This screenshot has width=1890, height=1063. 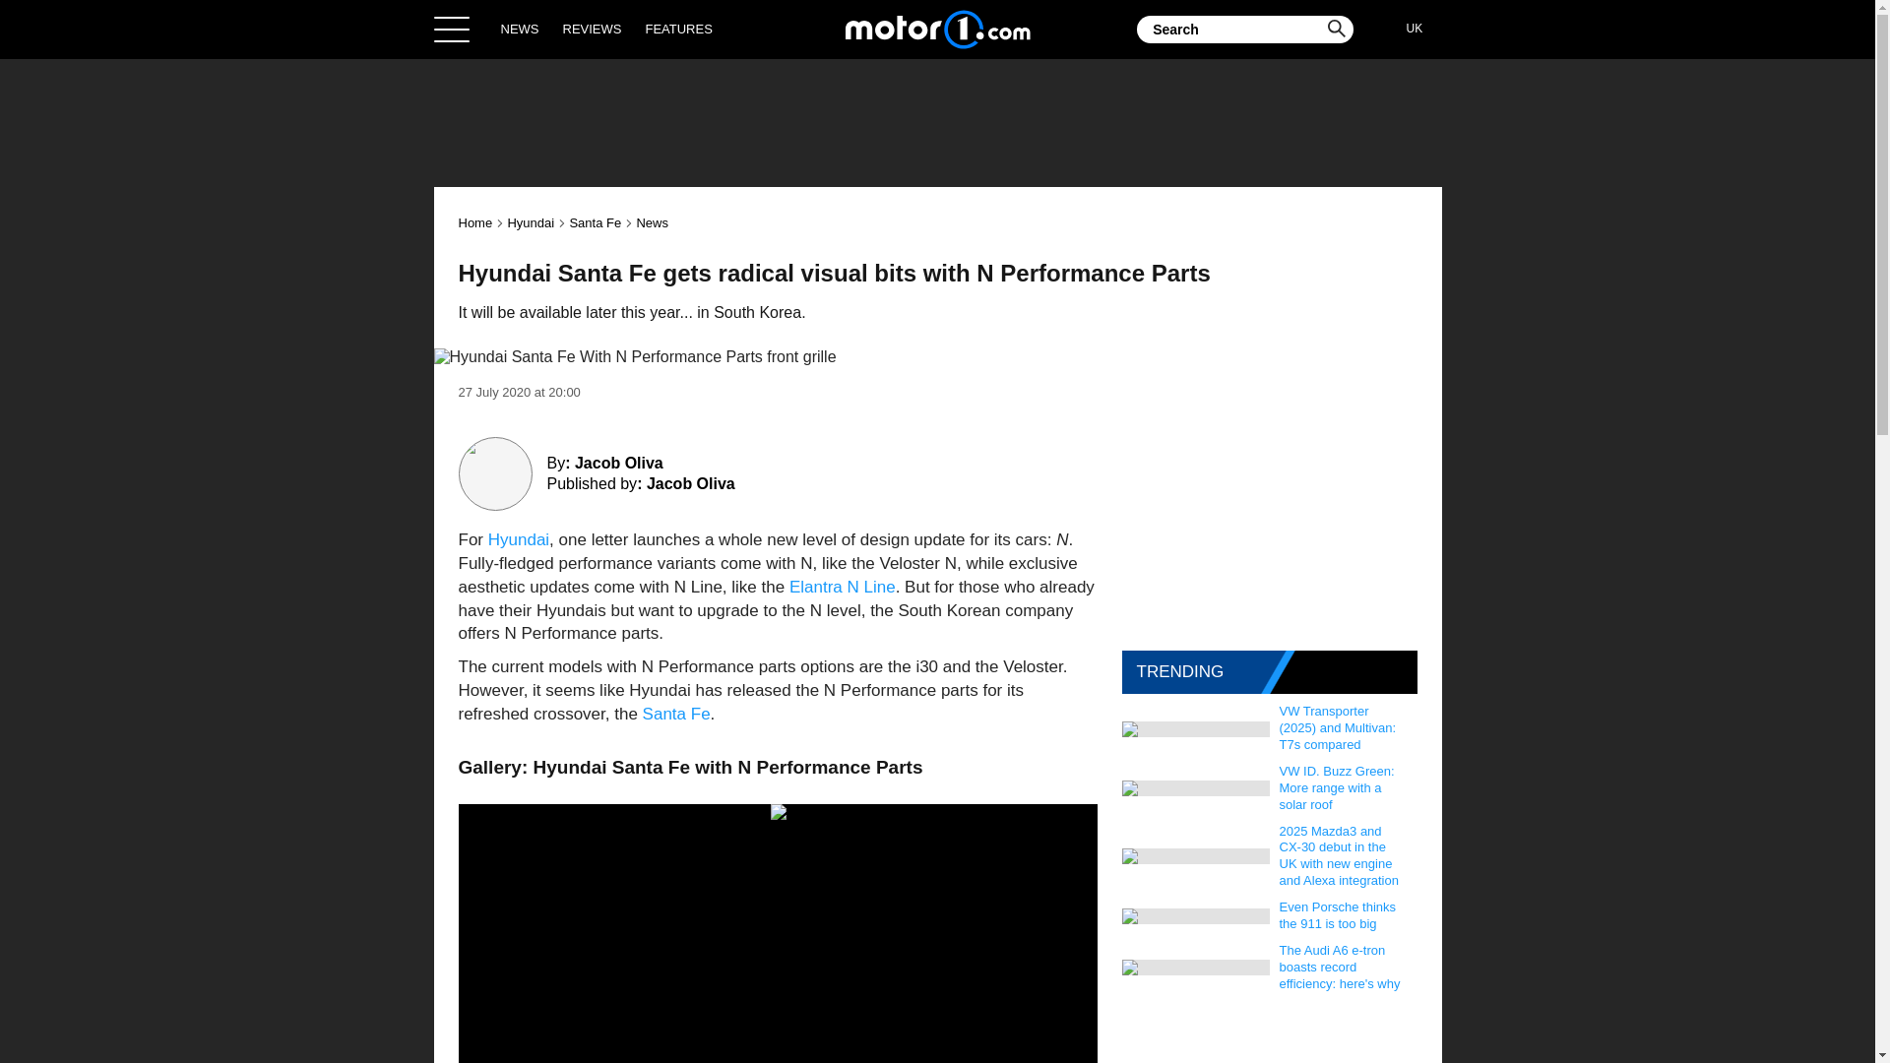 I want to click on Santa Fe, so click(x=675, y=715).